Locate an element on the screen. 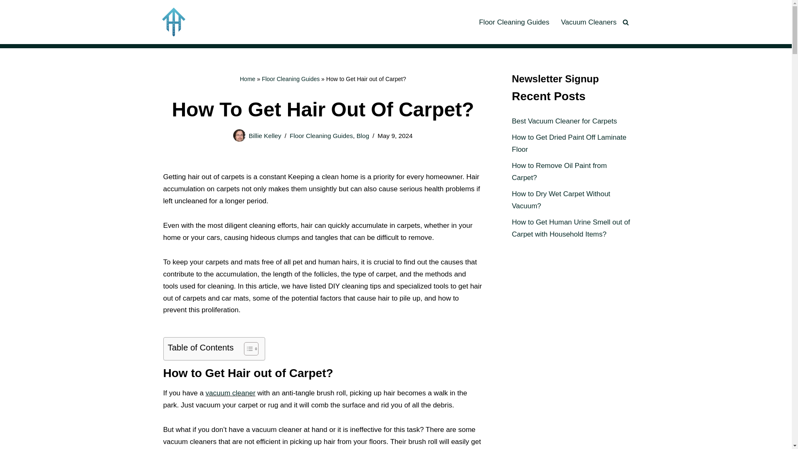 This screenshot has width=798, height=449. Billie Kelley is located at coordinates (264, 136).